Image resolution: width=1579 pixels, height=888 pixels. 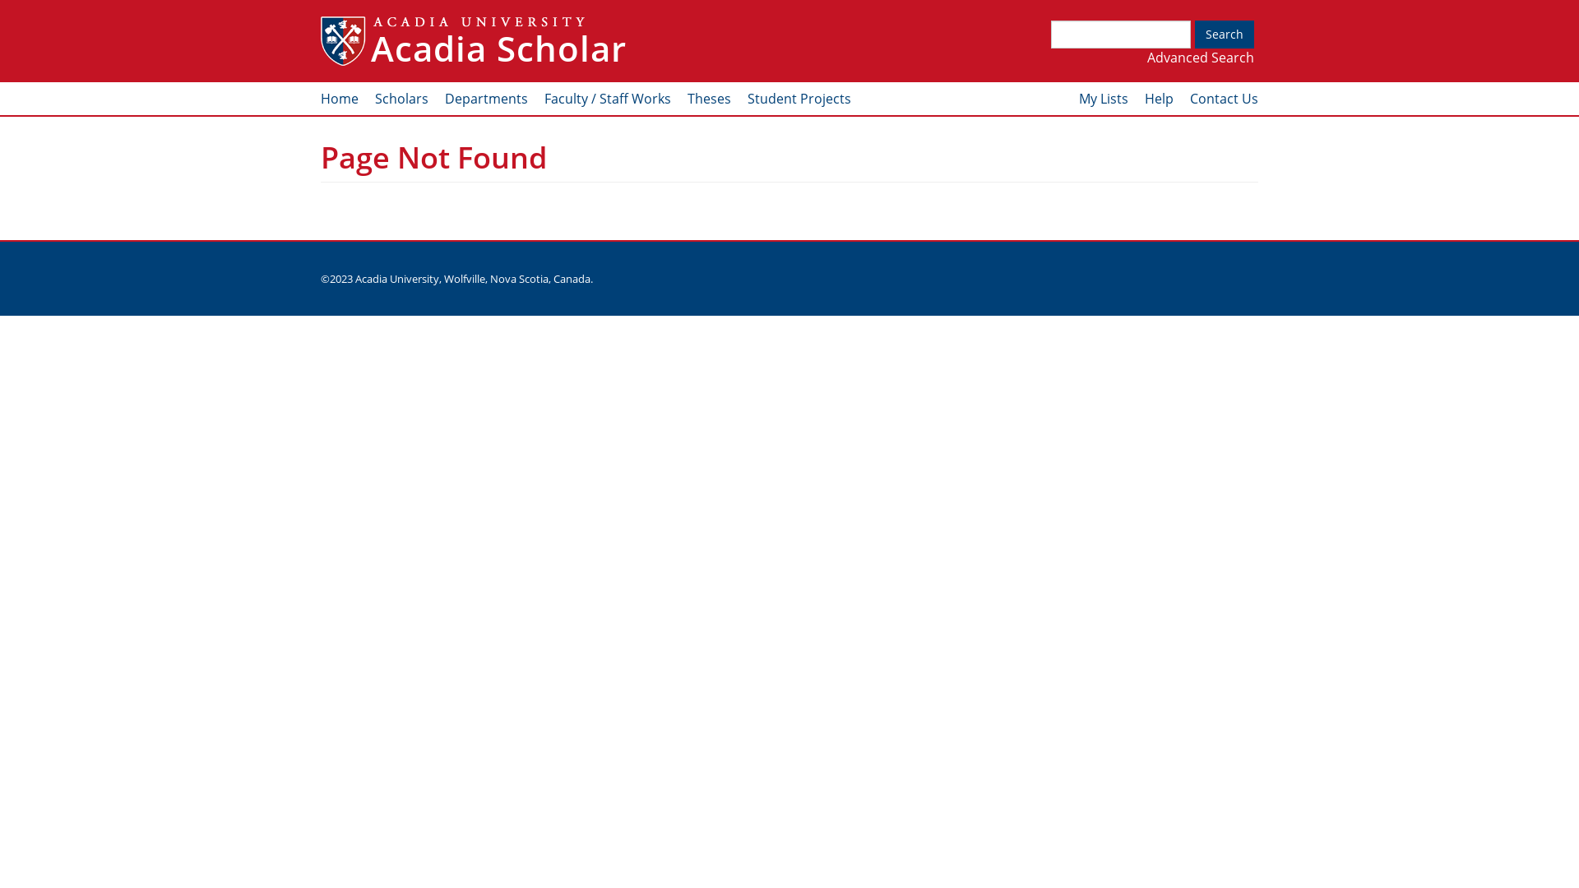 What do you see at coordinates (709, 99) in the screenshot?
I see `Theses` at bounding box center [709, 99].